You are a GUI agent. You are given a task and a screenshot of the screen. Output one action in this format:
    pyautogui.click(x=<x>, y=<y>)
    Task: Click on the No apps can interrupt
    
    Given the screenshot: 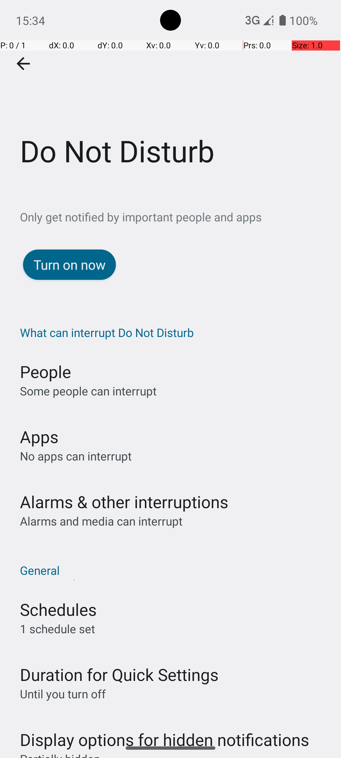 What is the action you would take?
    pyautogui.click(x=76, y=456)
    